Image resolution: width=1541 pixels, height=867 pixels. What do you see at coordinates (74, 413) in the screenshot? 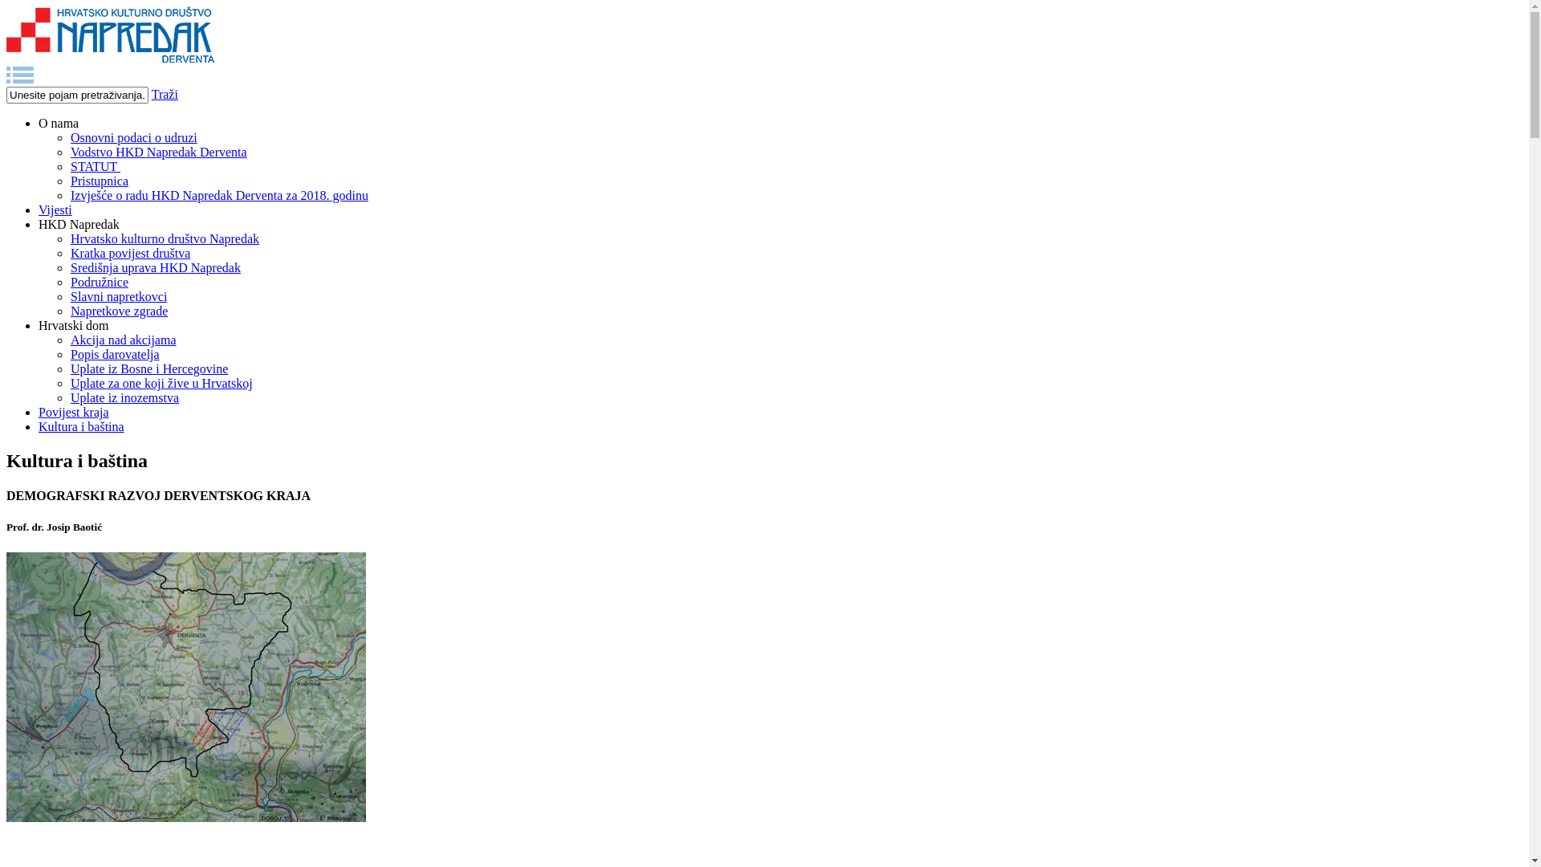
I see `Povijest kraja` at bounding box center [74, 413].